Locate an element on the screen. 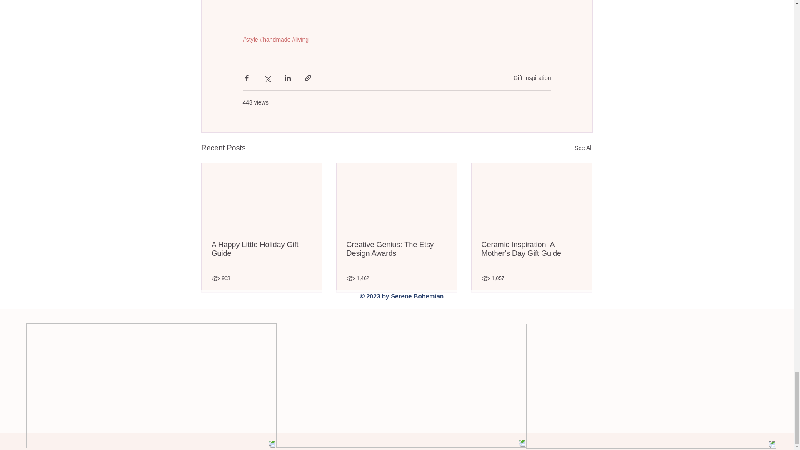 This screenshot has height=450, width=800. A Happy Little Holiday Gift Guide is located at coordinates (262, 249).